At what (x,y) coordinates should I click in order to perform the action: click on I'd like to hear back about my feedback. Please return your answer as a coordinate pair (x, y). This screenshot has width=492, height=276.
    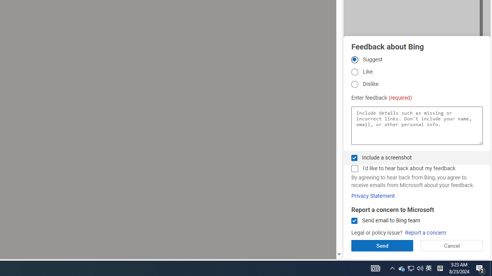
    Looking at the image, I should click on (354, 169).